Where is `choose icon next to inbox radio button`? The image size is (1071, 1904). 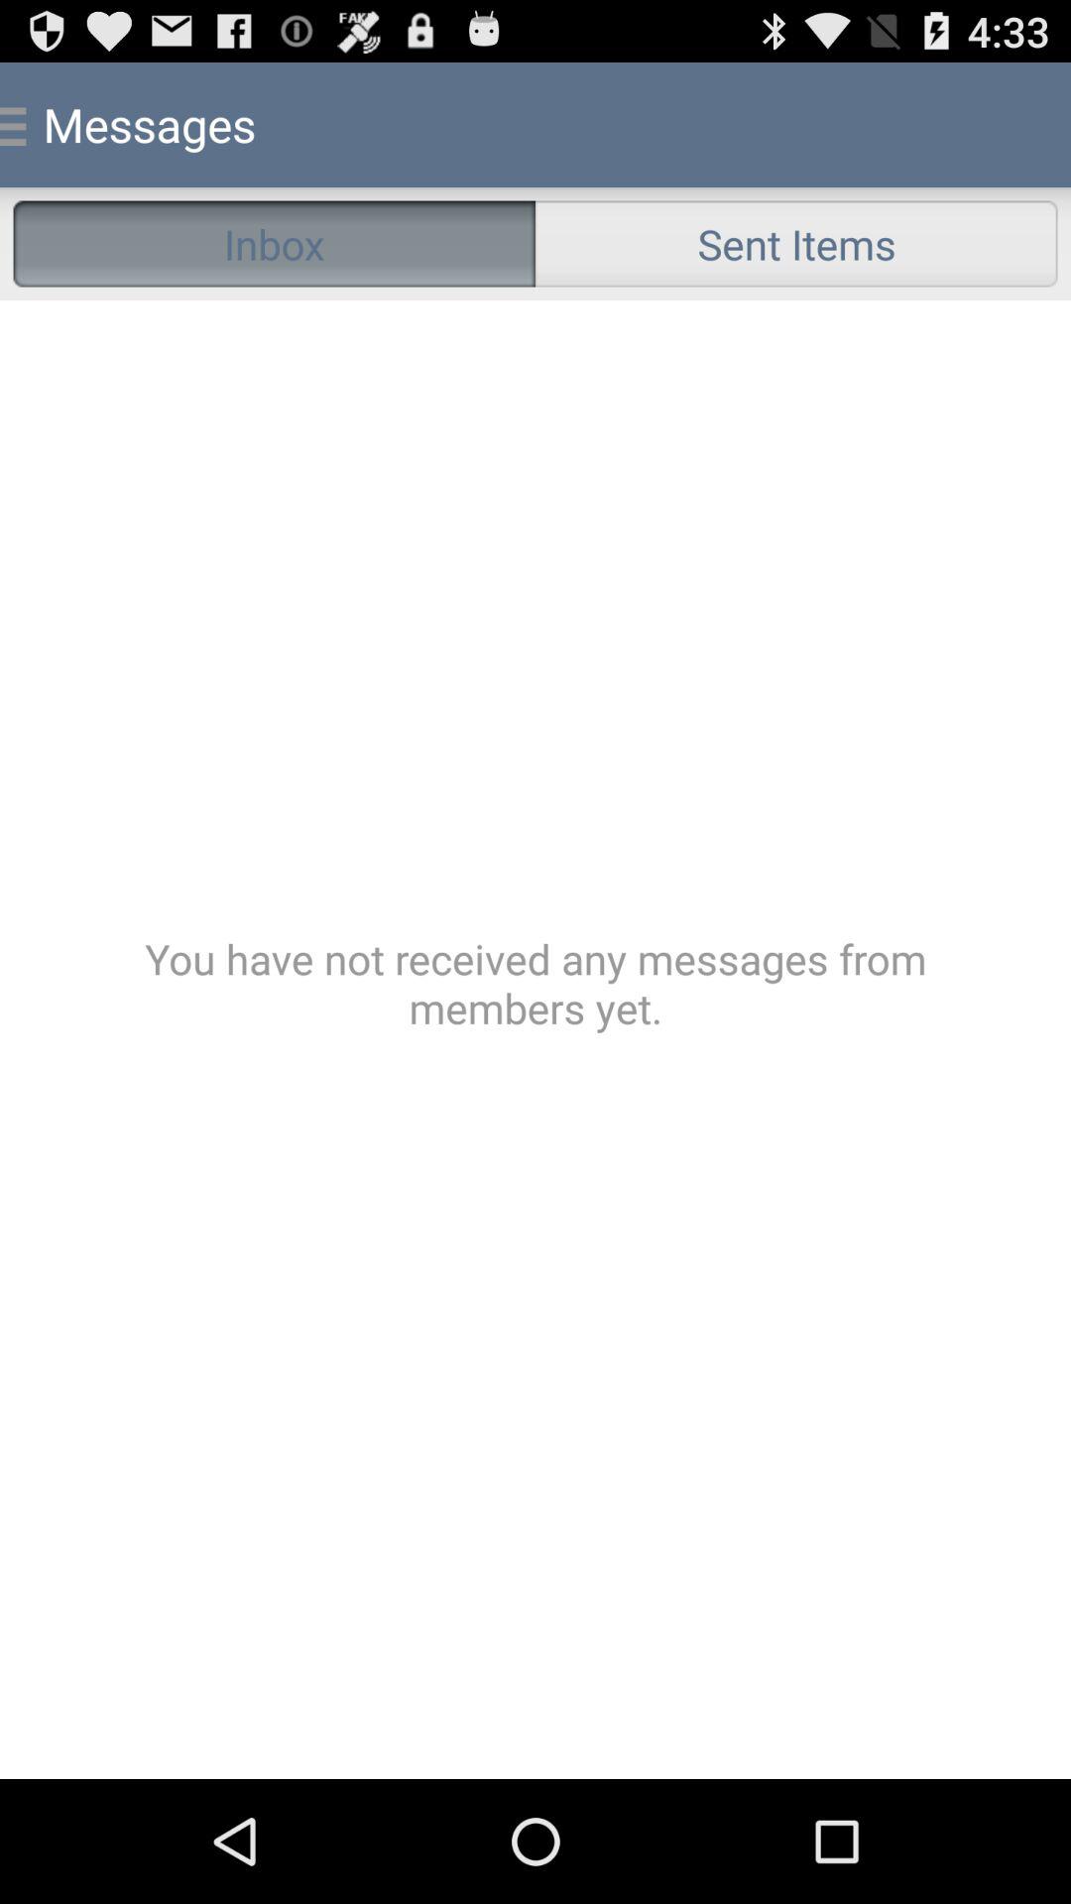 choose icon next to inbox radio button is located at coordinates (796, 244).